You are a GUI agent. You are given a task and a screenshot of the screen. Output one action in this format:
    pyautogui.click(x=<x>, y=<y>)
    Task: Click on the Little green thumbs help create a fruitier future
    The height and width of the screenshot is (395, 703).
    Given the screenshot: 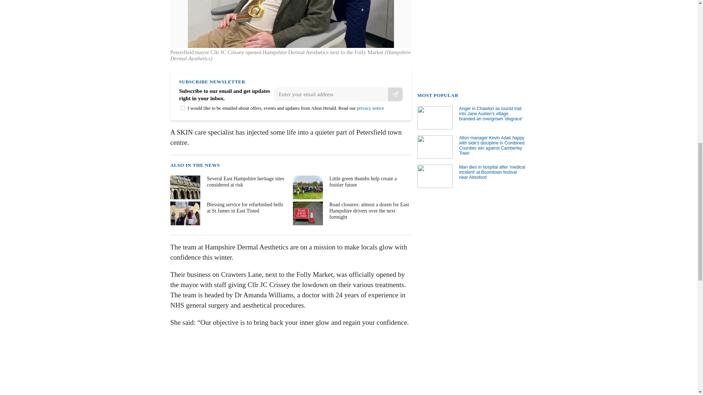 What is the action you would take?
    pyautogui.click(x=351, y=187)
    